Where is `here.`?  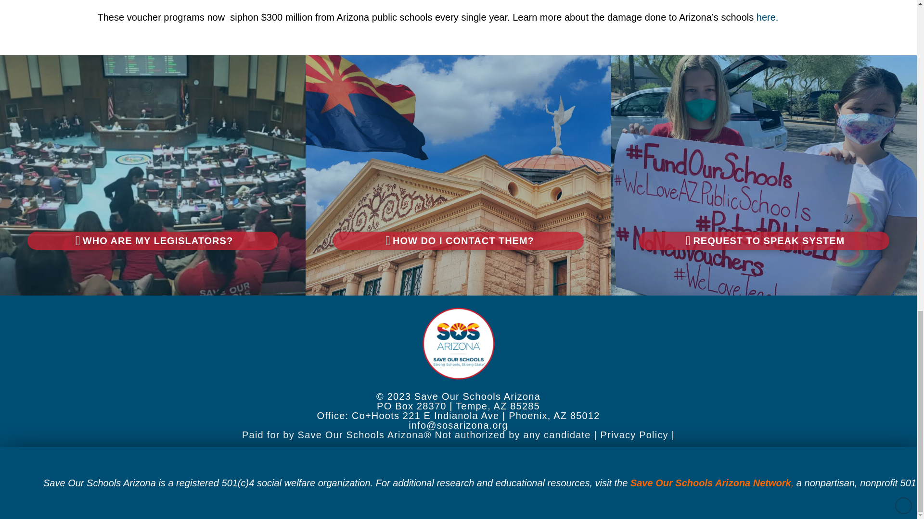
here. is located at coordinates (768, 17).